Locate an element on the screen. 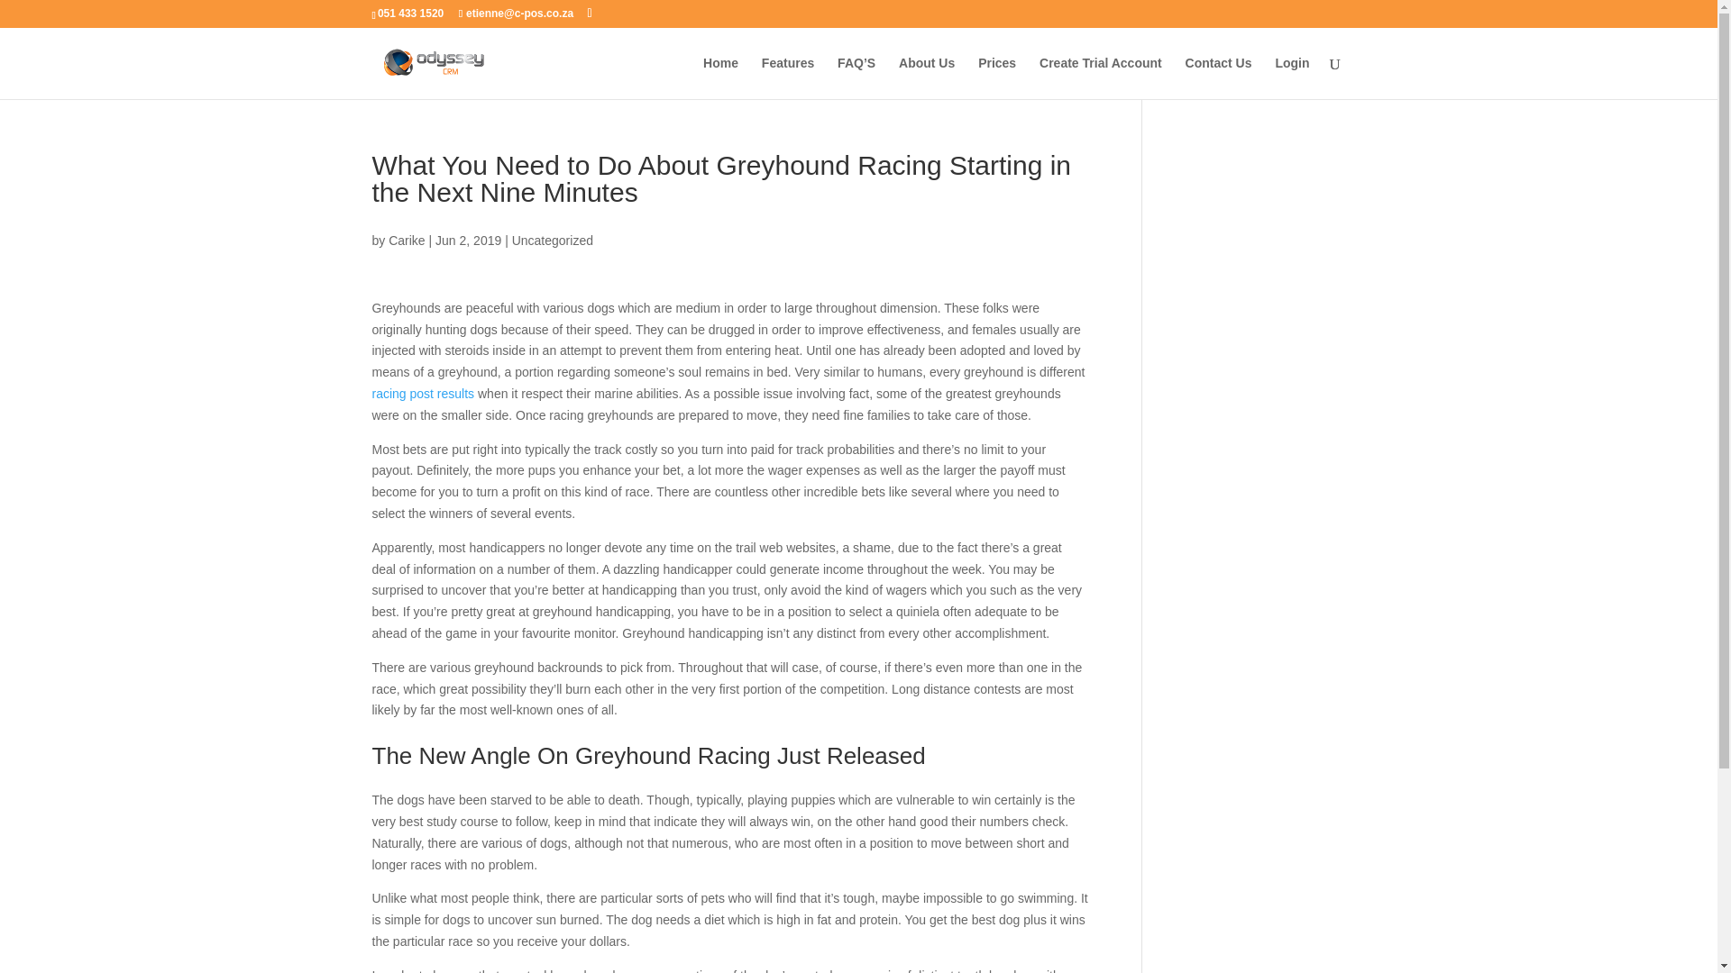  About Us is located at coordinates (927, 77).